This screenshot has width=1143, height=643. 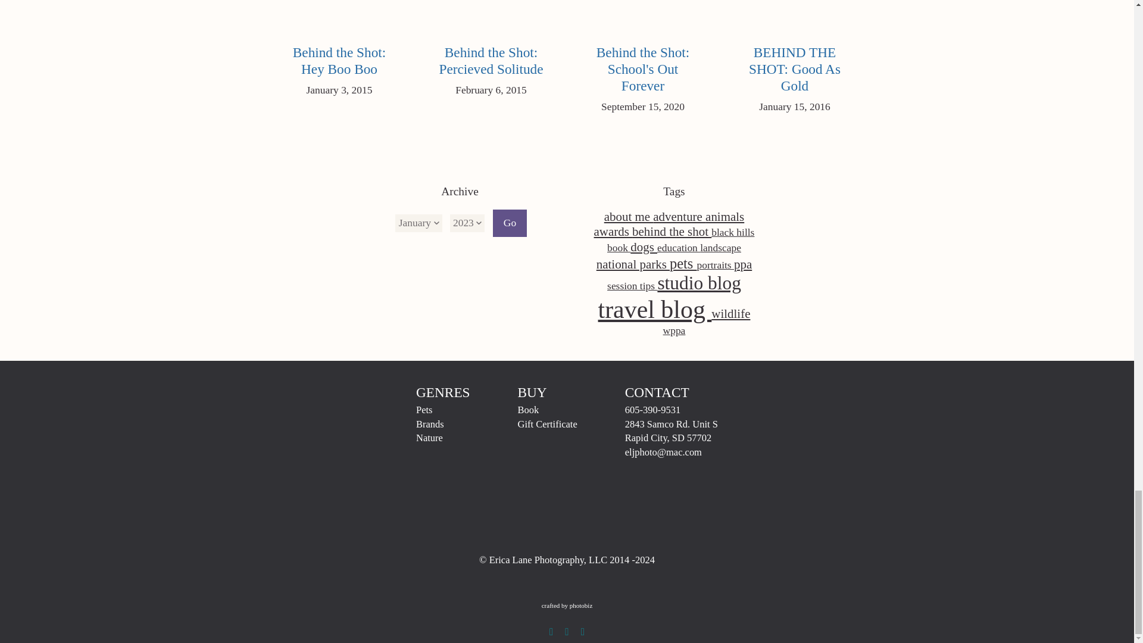 I want to click on awards, so click(x=509, y=223).